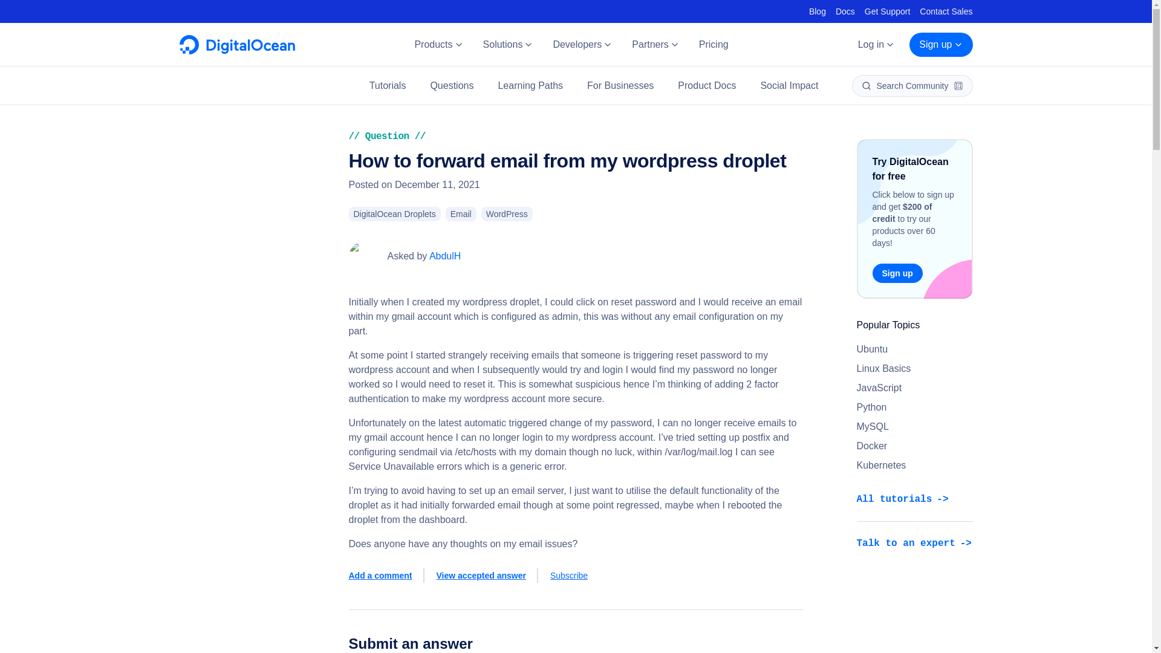  What do you see at coordinates (487, 576) in the screenshot?
I see `View accepted answer` at bounding box center [487, 576].